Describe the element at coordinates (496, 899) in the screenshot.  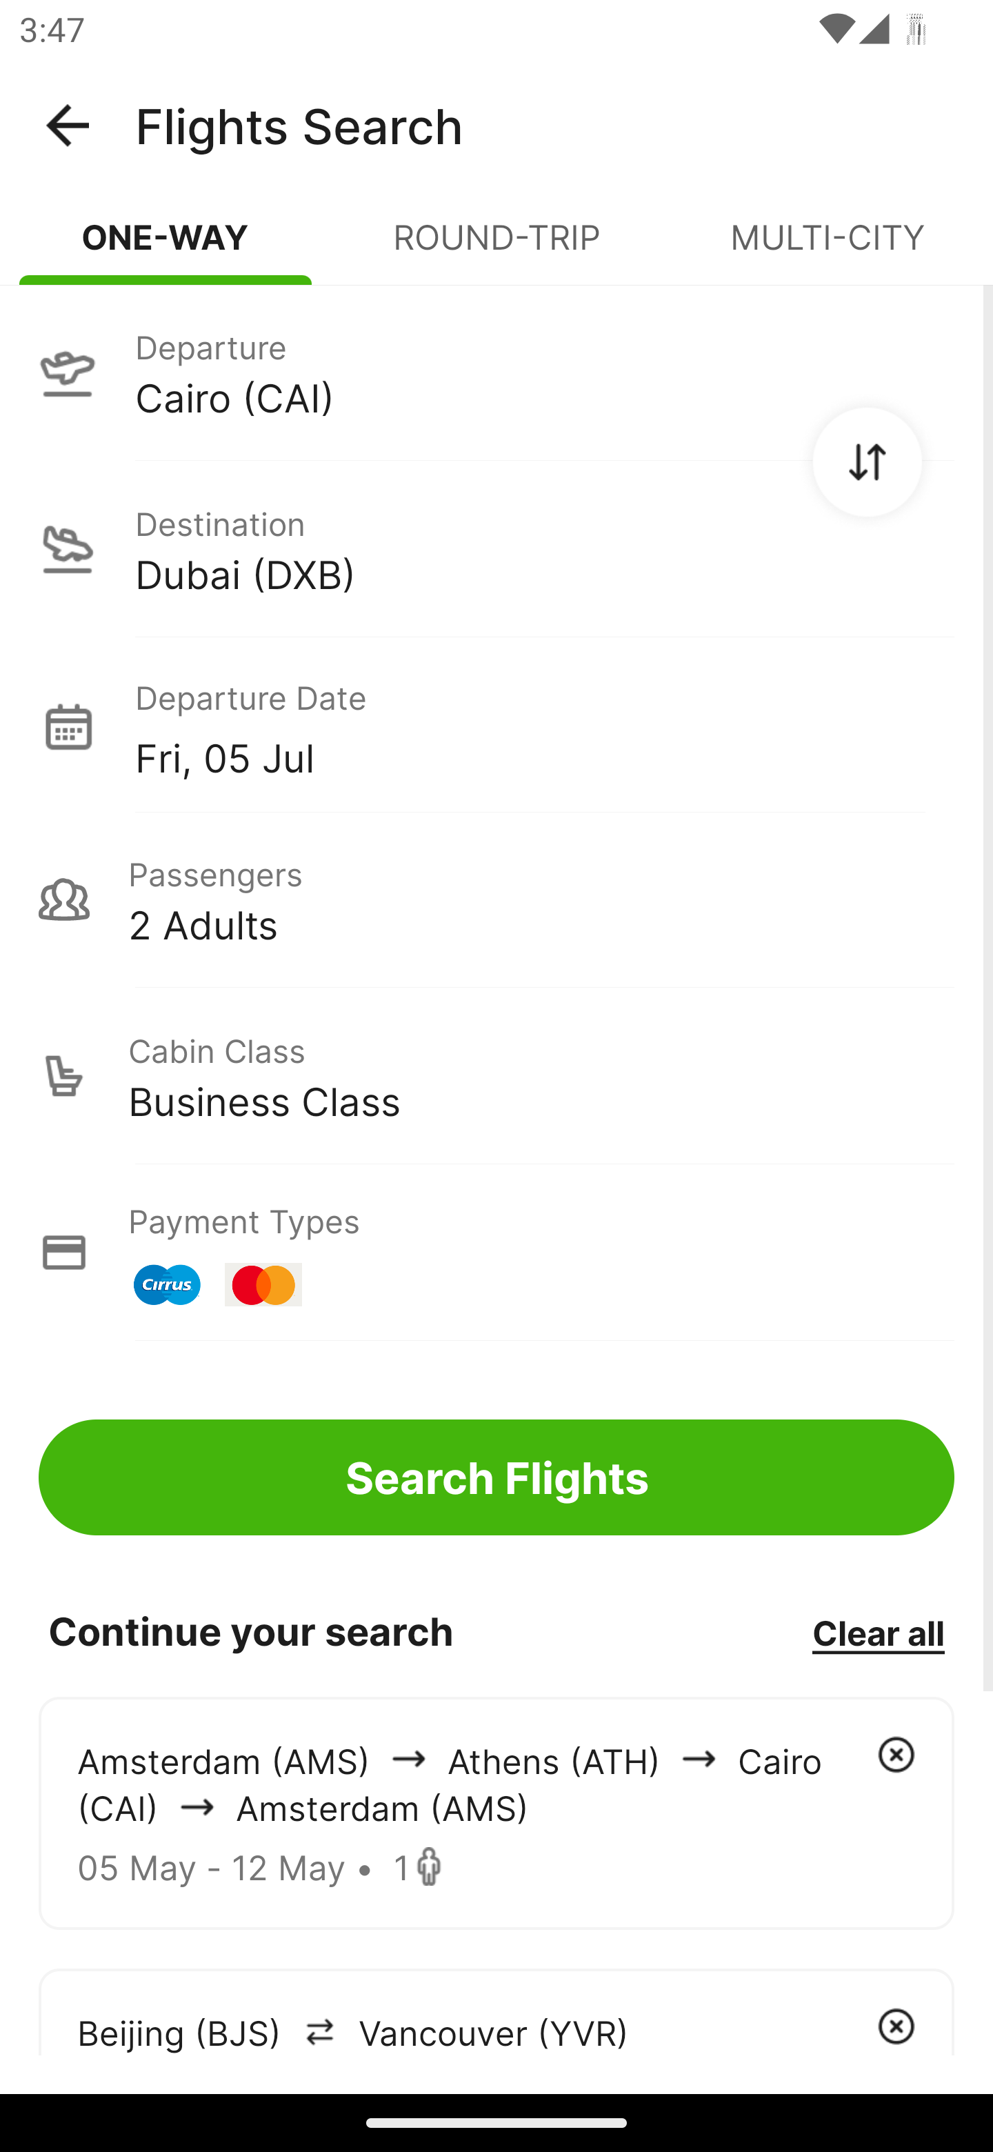
I see `Passengers 2 Adults` at that location.